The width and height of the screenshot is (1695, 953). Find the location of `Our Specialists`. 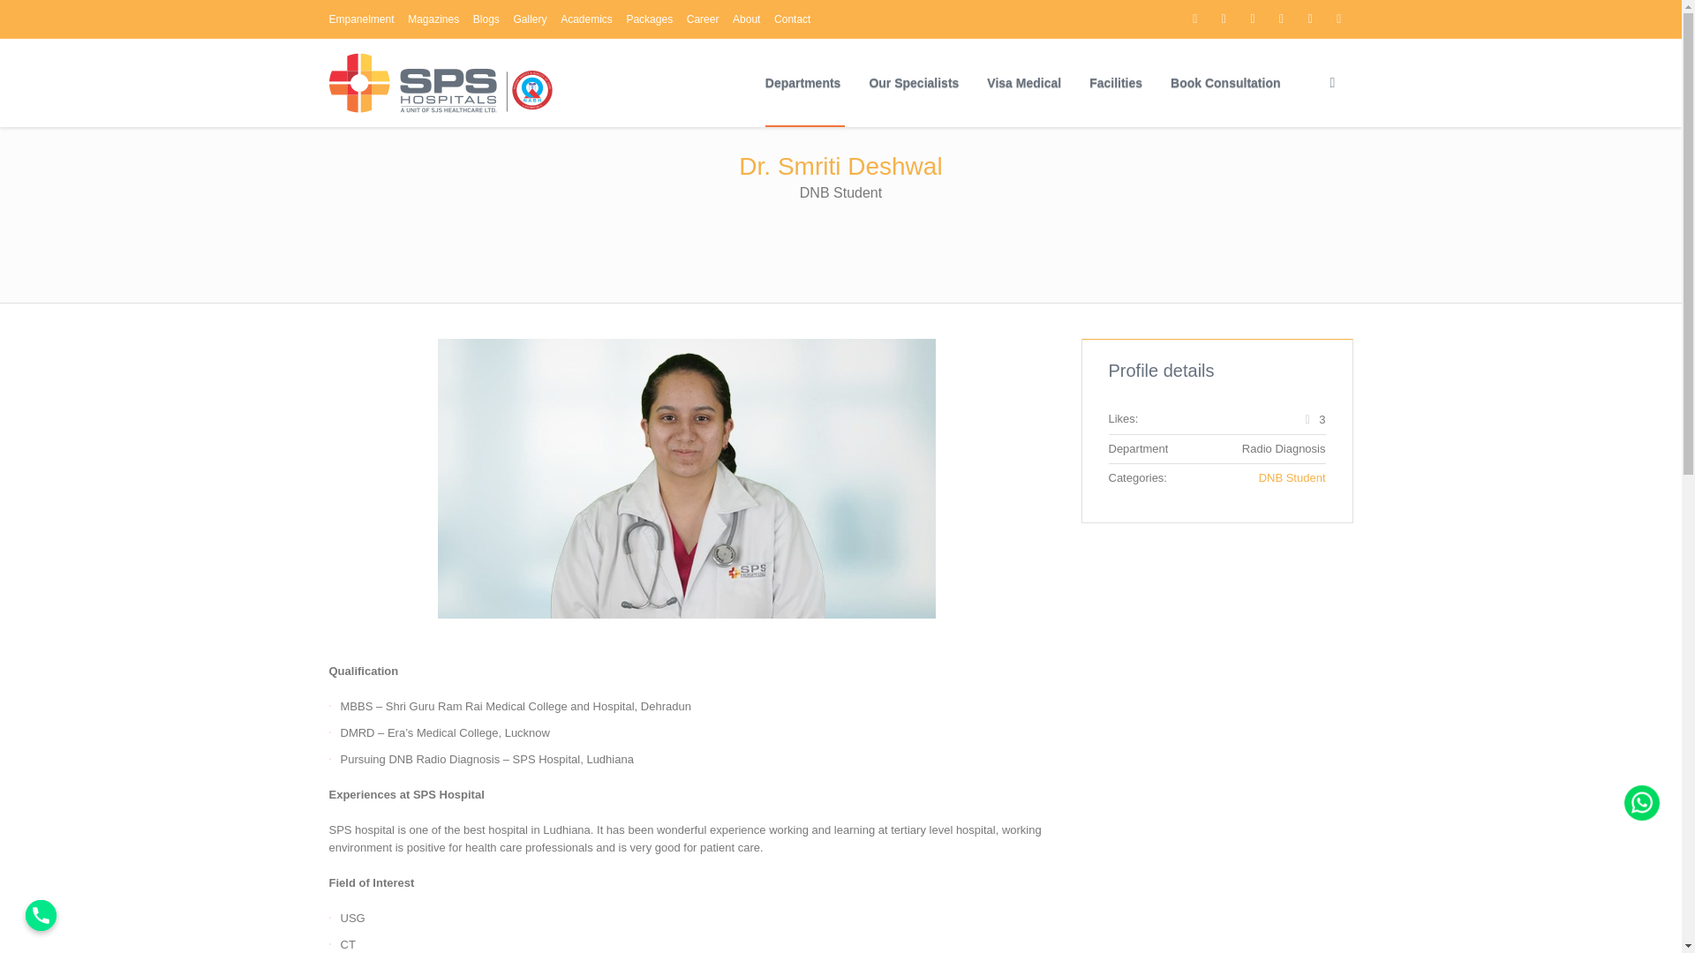

Our Specialists is located at coordinates (913, 83).